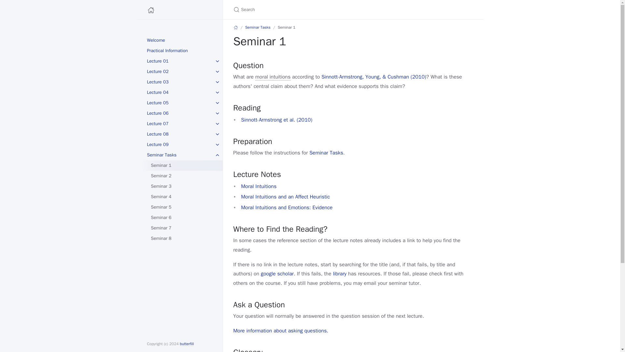  What do you see at coordinates (180, 72) in the screenshot?
I see `Lecture 02` at bounding box center [180, 72].